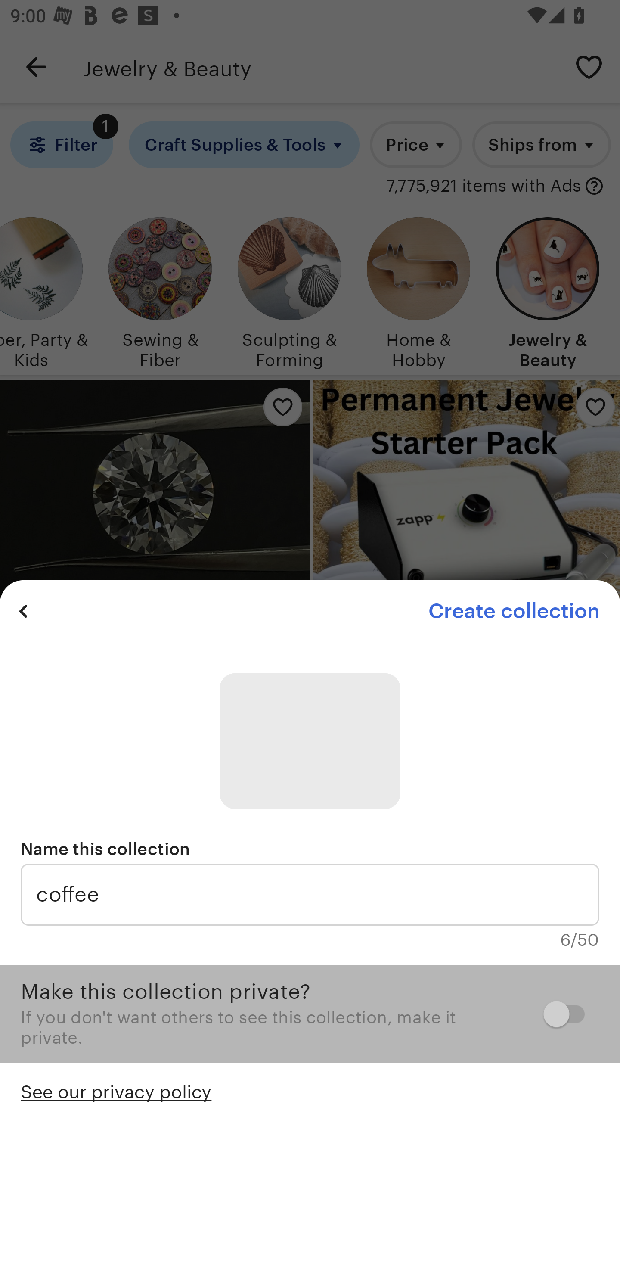 This screenshot has height=1275, width=620. What do you see at coordinates (116, 1091) in the screenshot?
I see `See our privacy policy` at bounding box center [116, 1091].